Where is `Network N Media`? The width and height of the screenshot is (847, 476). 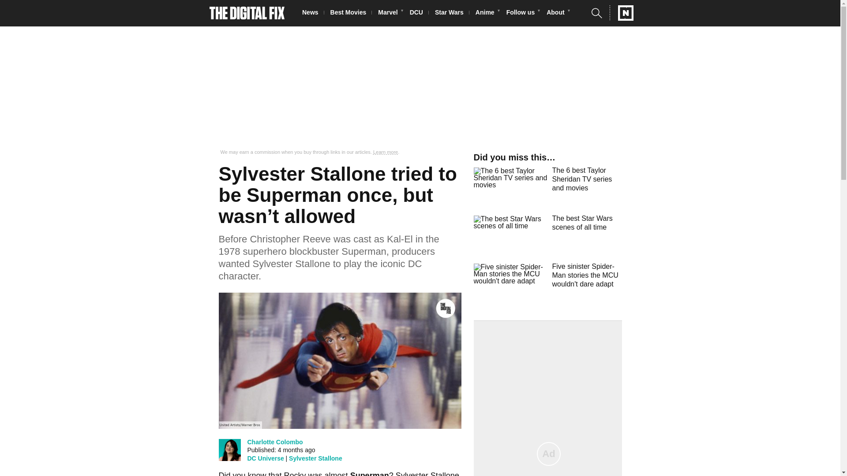
Network N Media is located at coordinates (622, 13).